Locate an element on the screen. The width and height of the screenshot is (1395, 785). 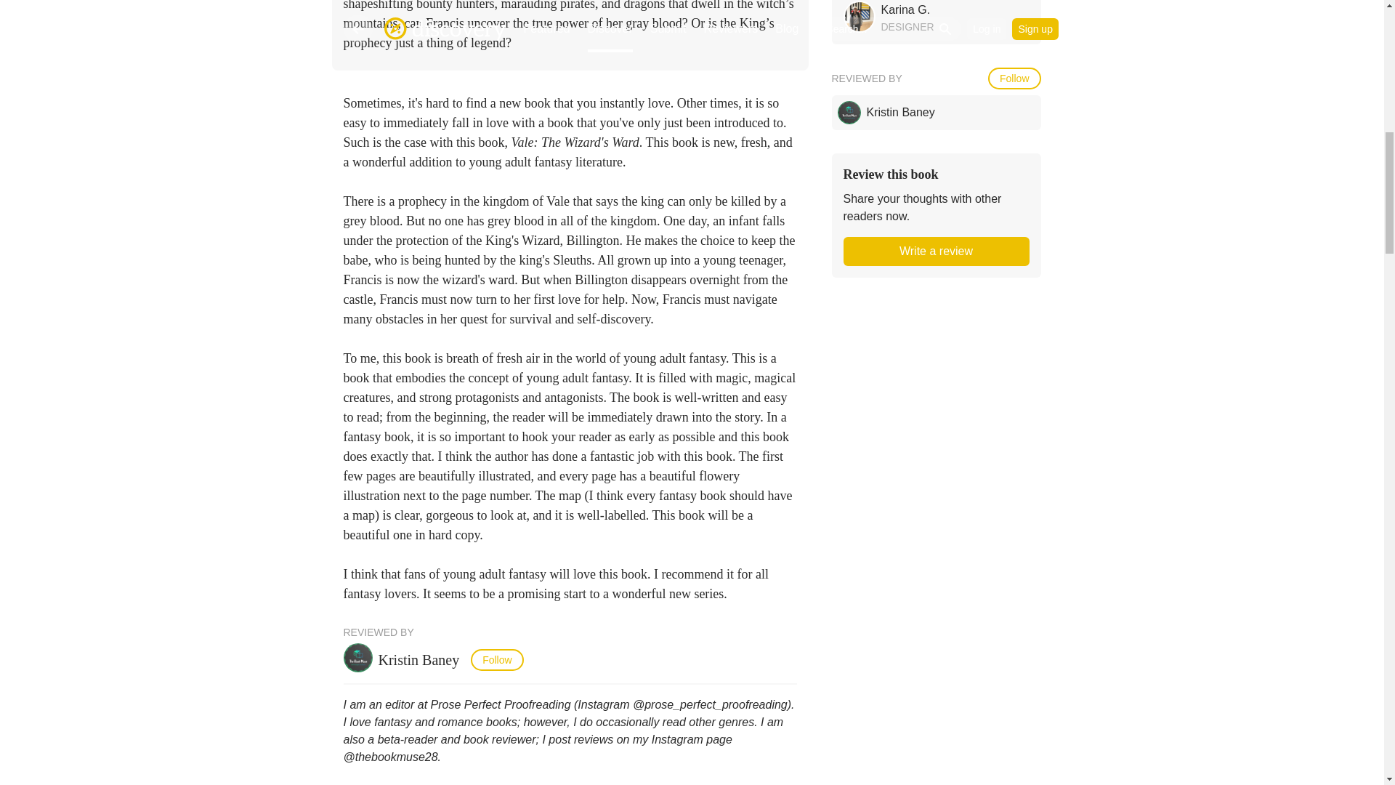
Follow is located at coordinates (497, 660).